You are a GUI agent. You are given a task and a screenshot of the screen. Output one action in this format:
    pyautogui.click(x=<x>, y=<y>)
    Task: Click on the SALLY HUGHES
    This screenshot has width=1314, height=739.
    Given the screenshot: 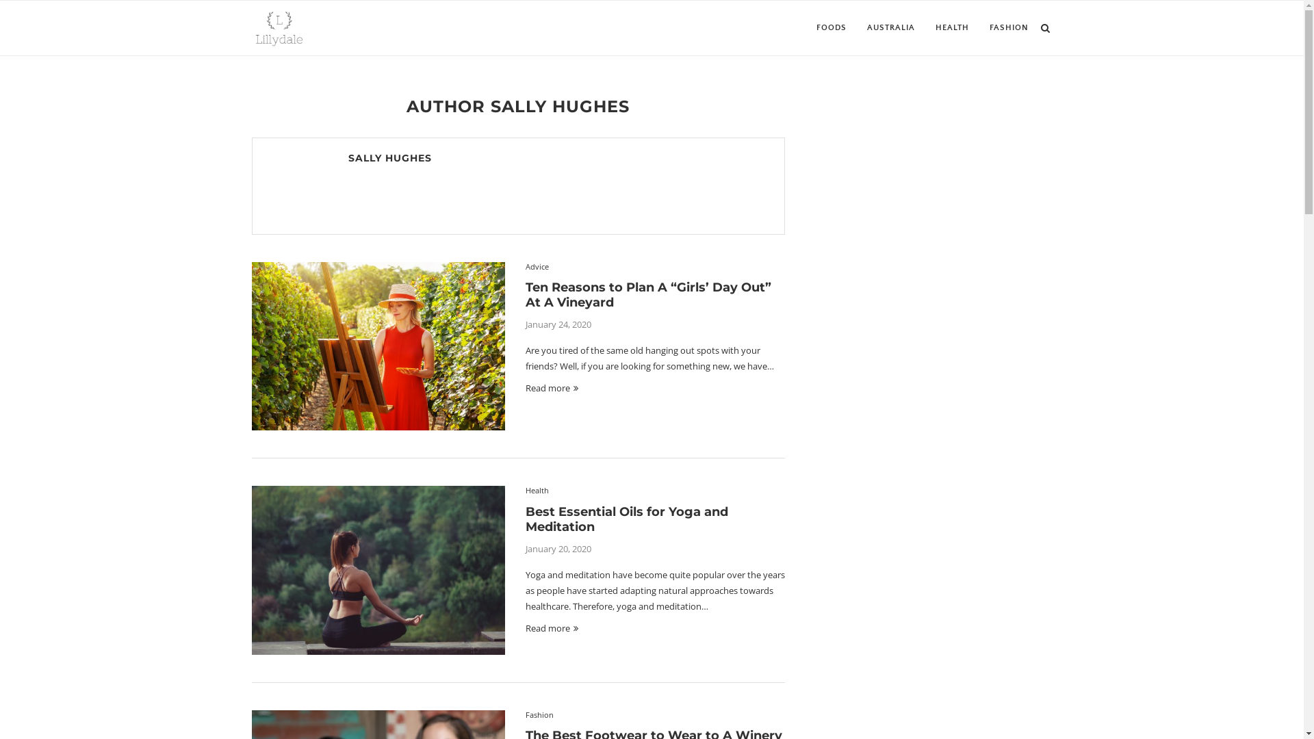 What is the action you would take?
    pyautogui.click(x=389, y=158)
    